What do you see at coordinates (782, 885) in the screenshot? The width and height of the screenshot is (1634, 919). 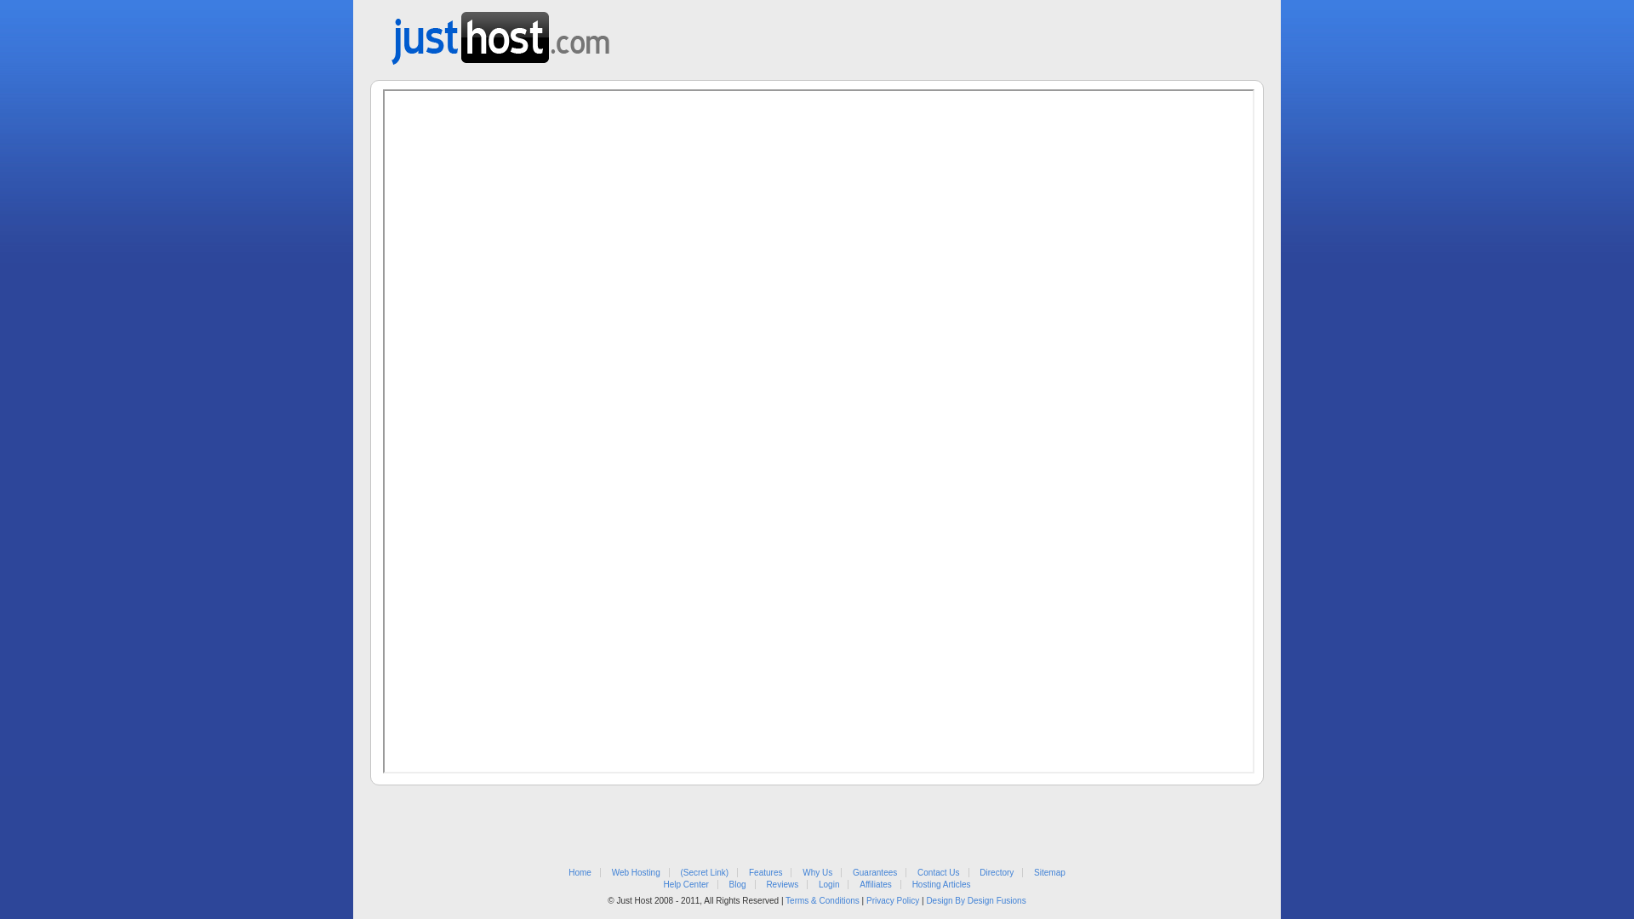 I see `Reviews` at bounding box center [782, 885].